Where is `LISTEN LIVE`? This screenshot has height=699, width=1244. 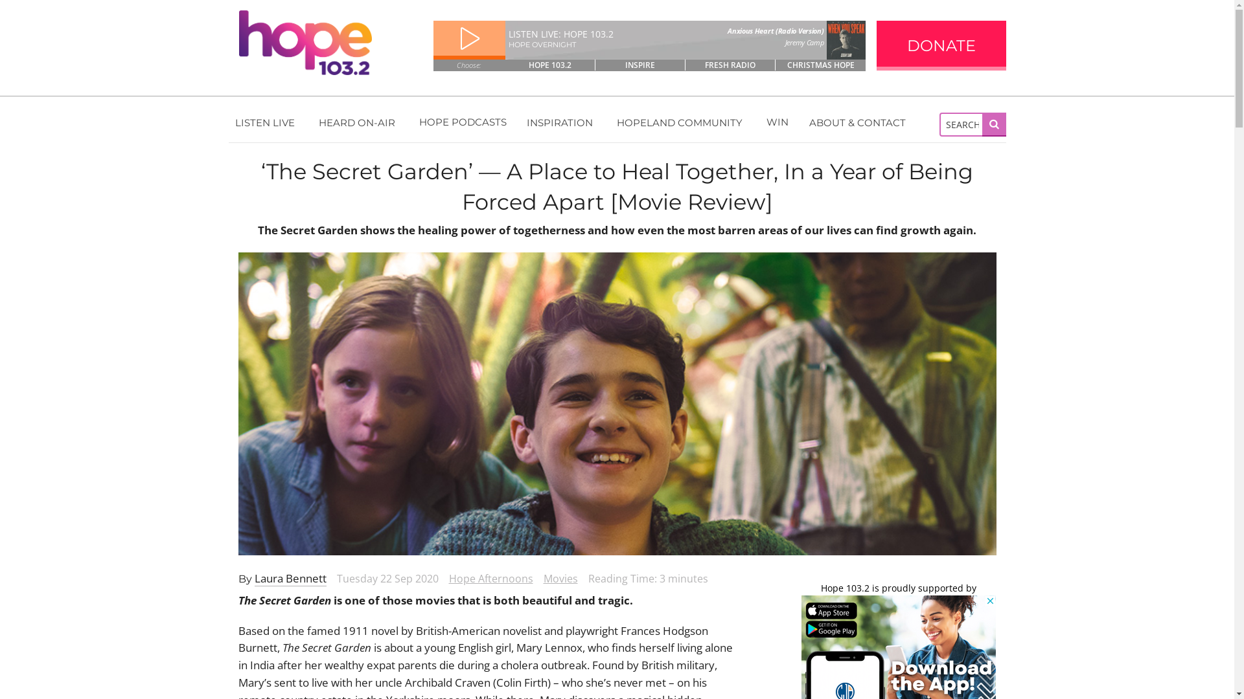 LISTEN LIVE is located at coordinates (266, 122).